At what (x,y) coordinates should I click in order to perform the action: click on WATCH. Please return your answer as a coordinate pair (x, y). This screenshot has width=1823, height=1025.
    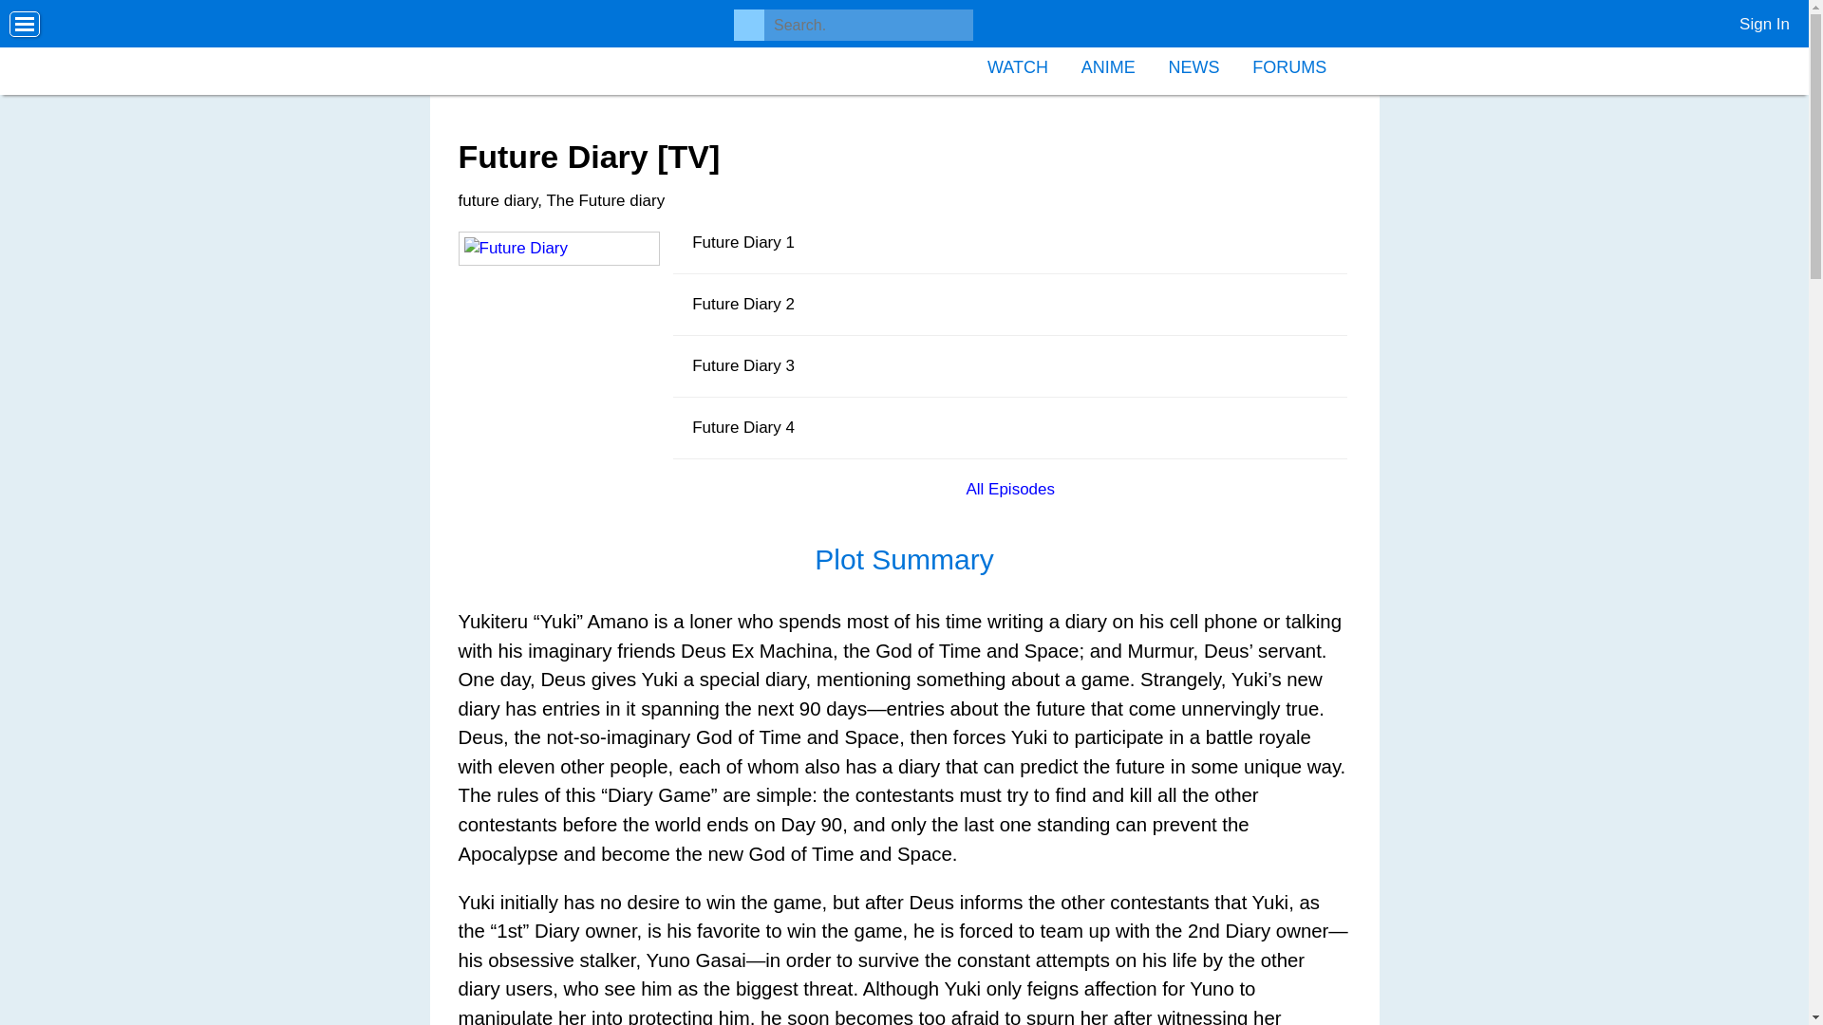
    Looking at the image, I should click on (1018, 65).